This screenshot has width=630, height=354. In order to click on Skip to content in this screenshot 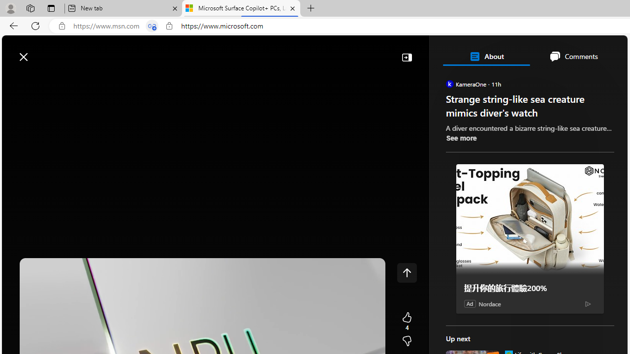, I will do `click(42, 52)`.